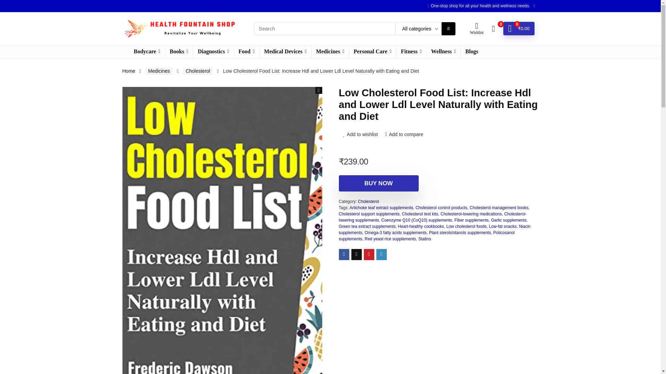 This screenshot has height=374, width=666. Describe the element at coordinates (246, 52) in the screenshot. I see `Food` at that location.